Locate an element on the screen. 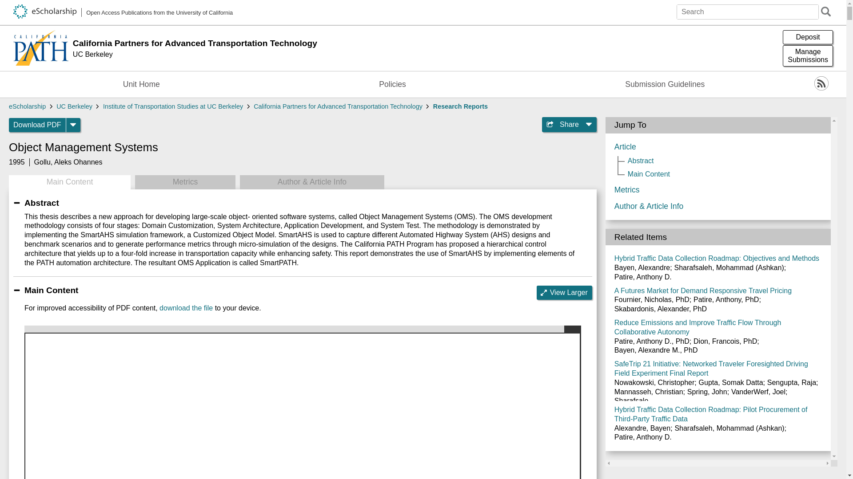  Metrics is located at coordinates (69, 182).